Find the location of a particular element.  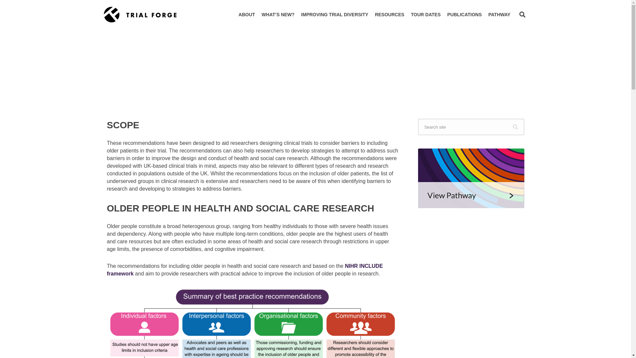

PATHWAY is located at coordinates (499, 14).